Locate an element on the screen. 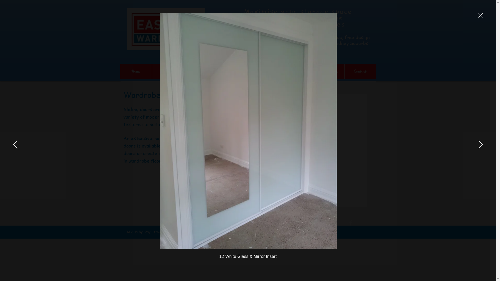 This screenshot has width=500, height=281. Home is located at coordinates (136, 71).